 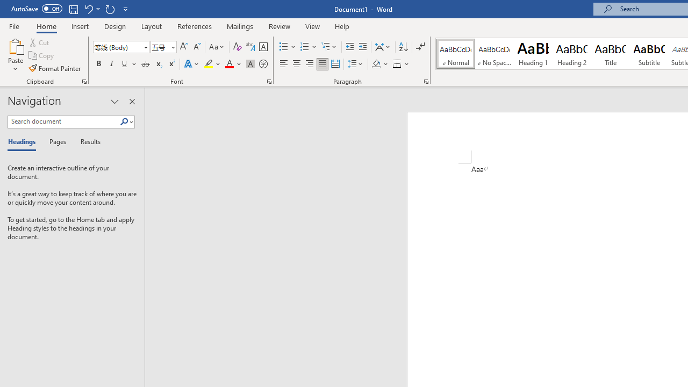 I want to click on More Options, so click(x=407, y=64).